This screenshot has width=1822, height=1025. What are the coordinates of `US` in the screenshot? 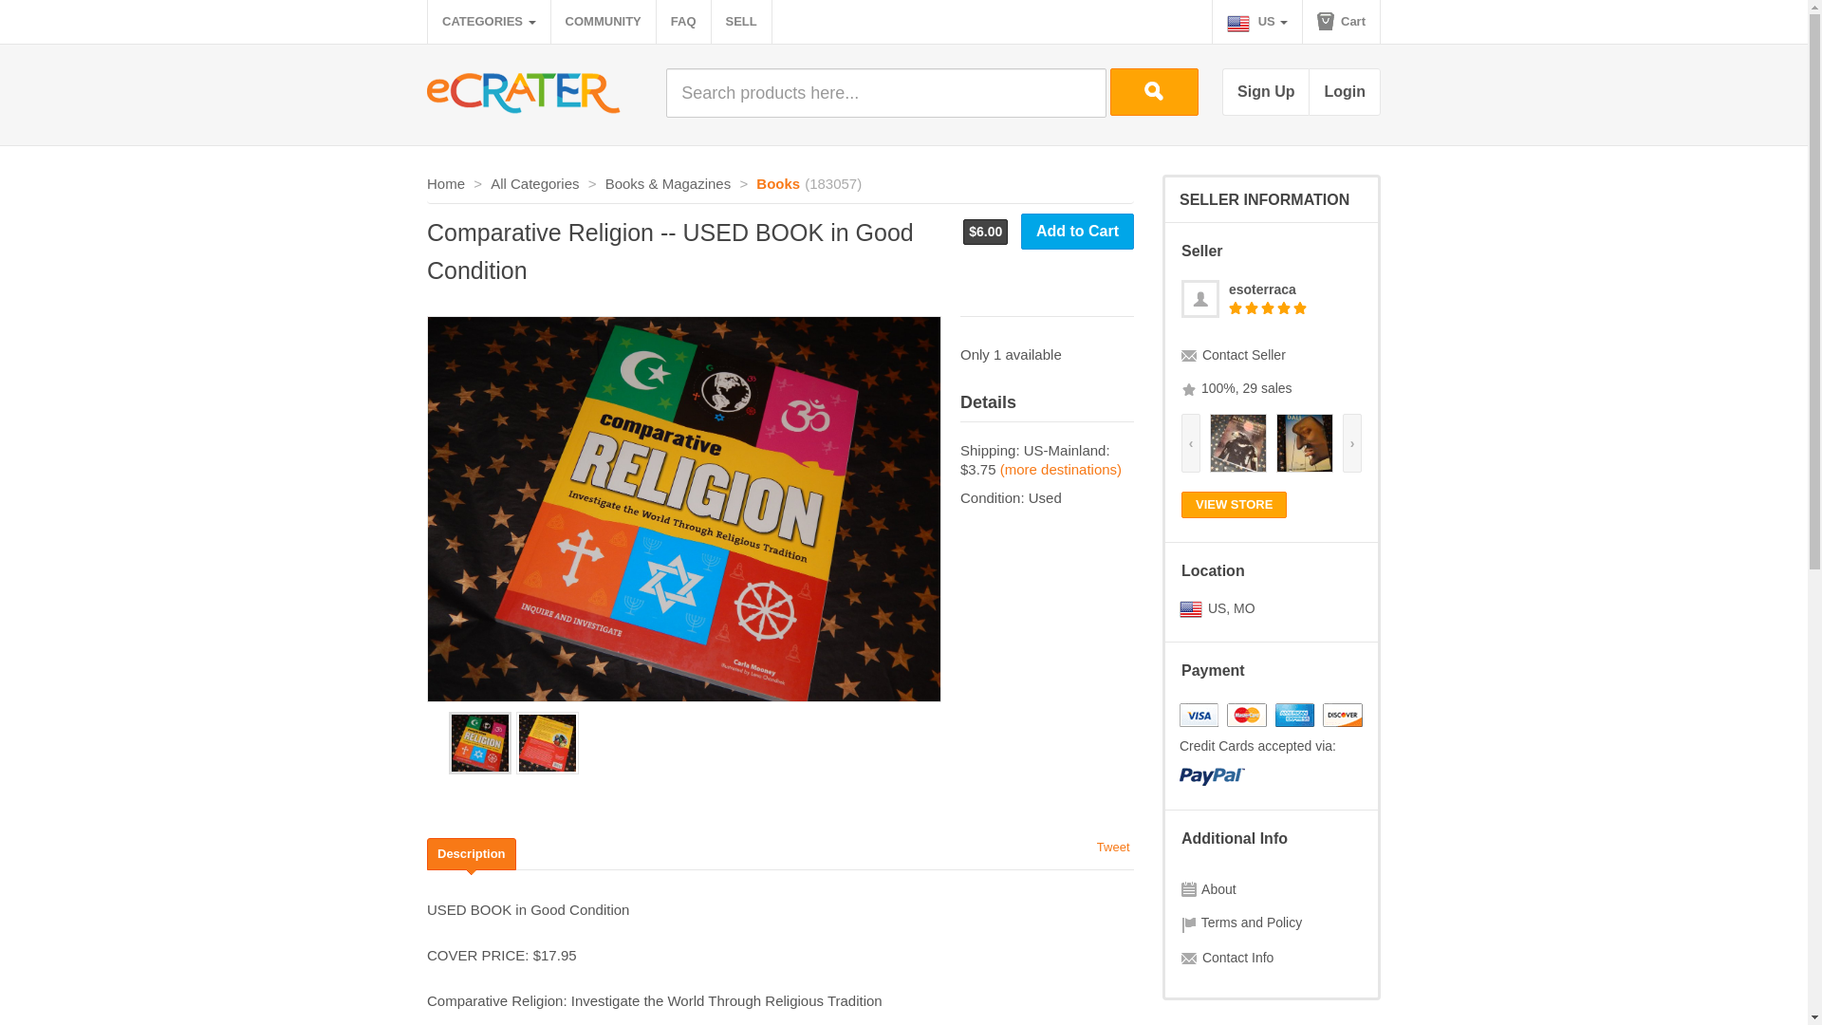 It's located at (1257, 22).